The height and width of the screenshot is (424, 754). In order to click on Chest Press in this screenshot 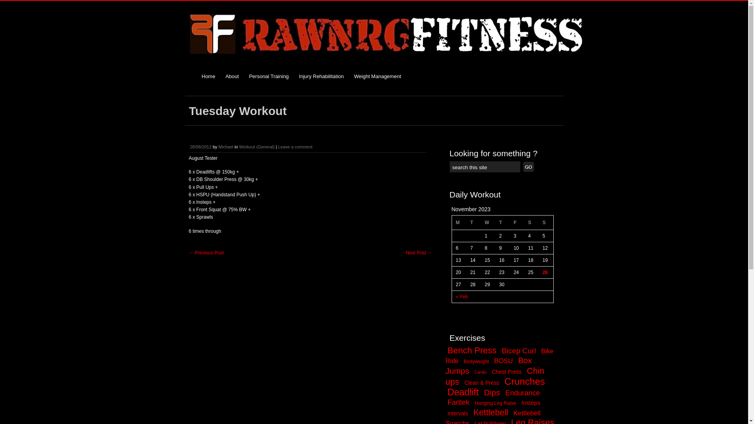, I will do `click(507, 372)`.